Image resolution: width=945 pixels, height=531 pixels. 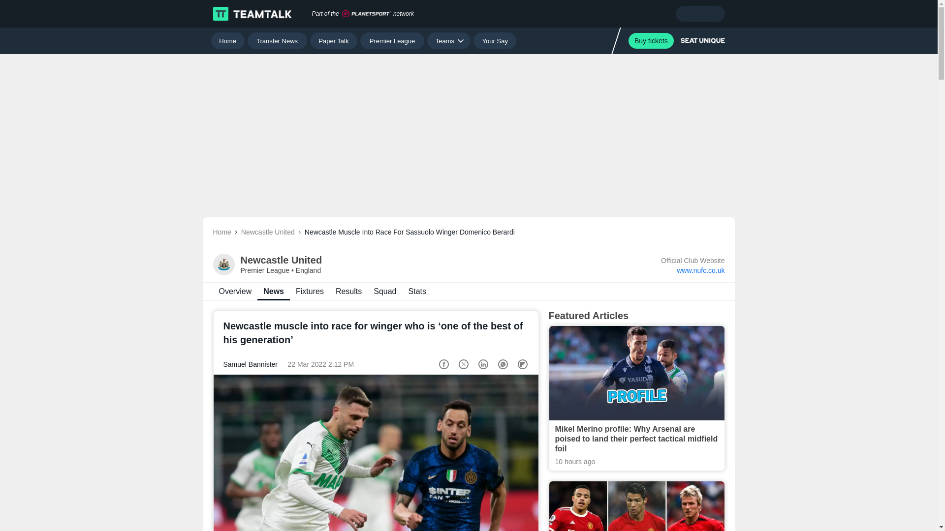 I want to click on Buy tickets, so click(x=278, y=40).